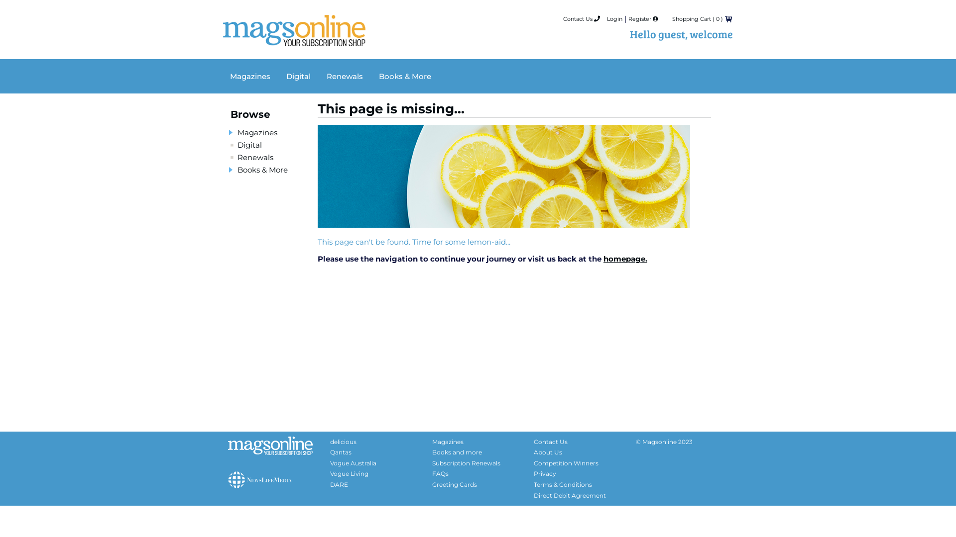 The height and width of the screenshot is (537, 956). I want to click on Terms & Conditions, so click(563, 484).